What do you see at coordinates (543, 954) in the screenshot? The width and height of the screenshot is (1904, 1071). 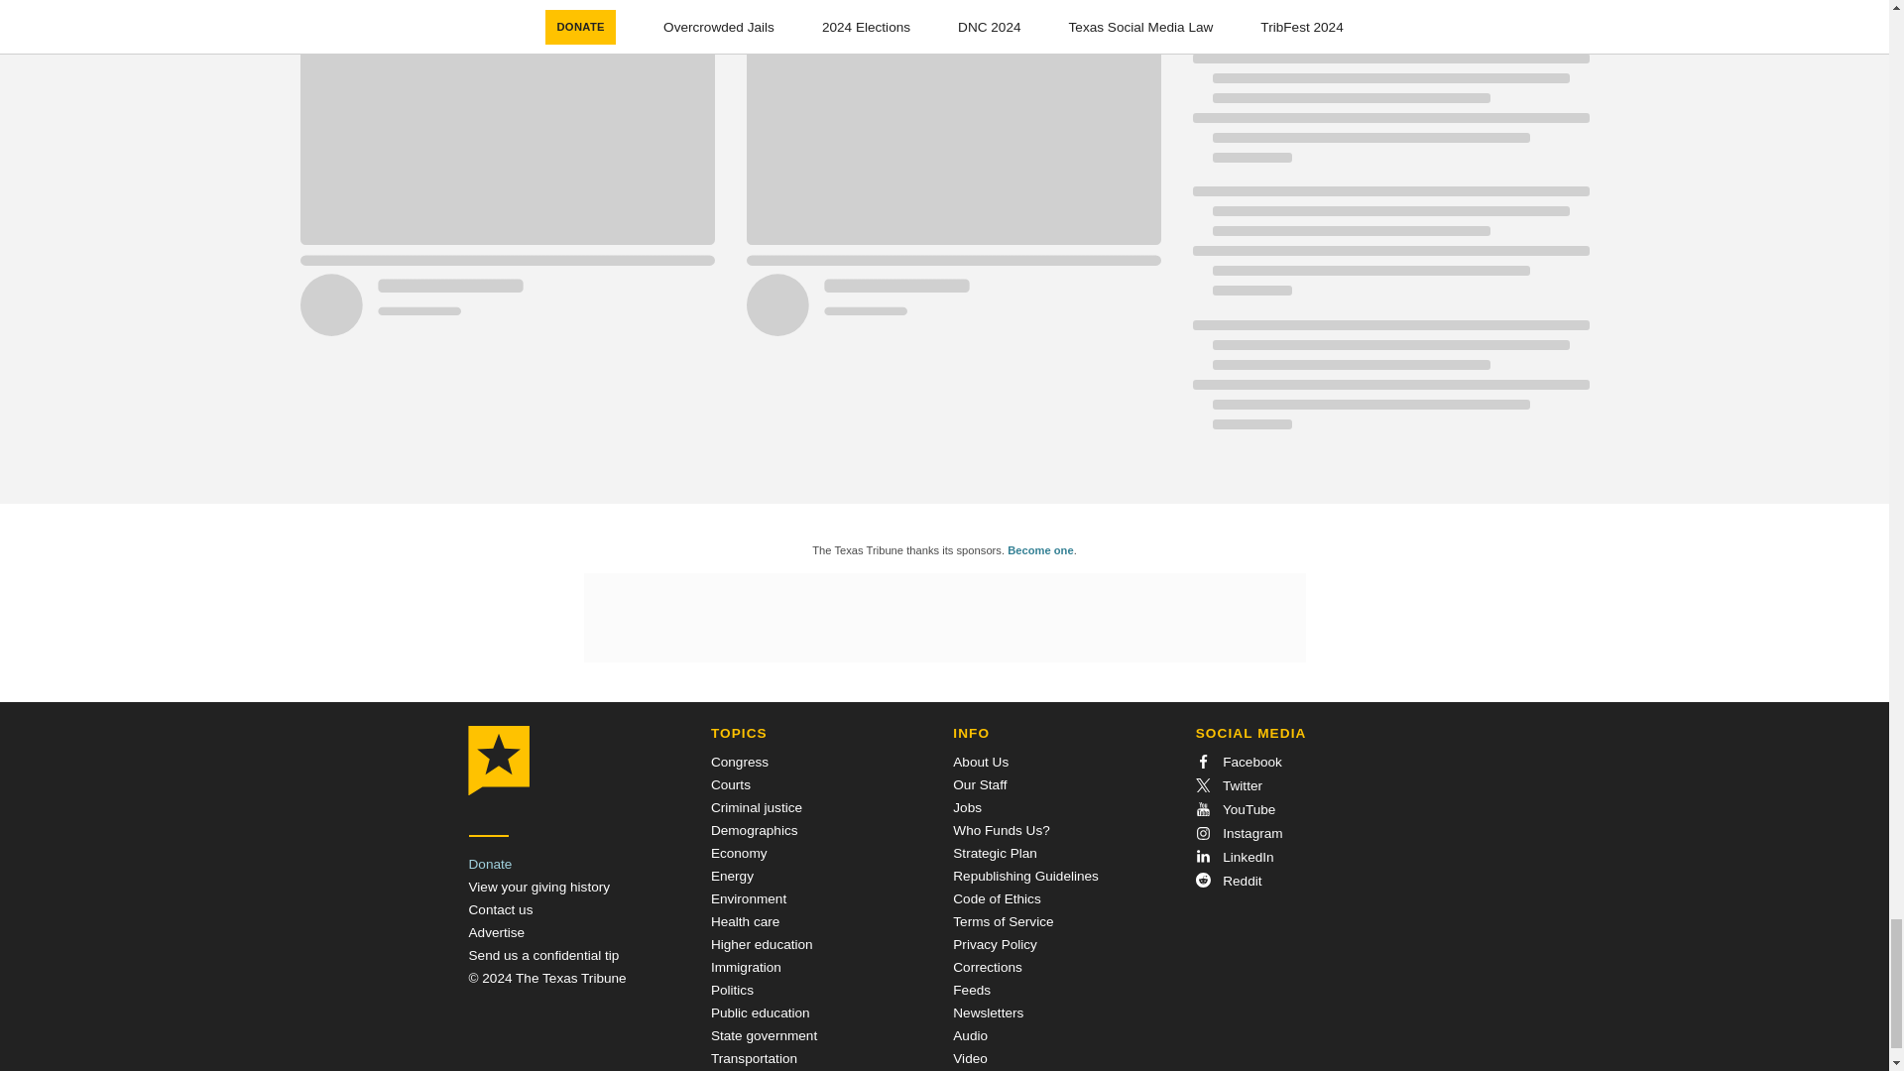 I see `Send a Tip` at bounding box center [543, 954].